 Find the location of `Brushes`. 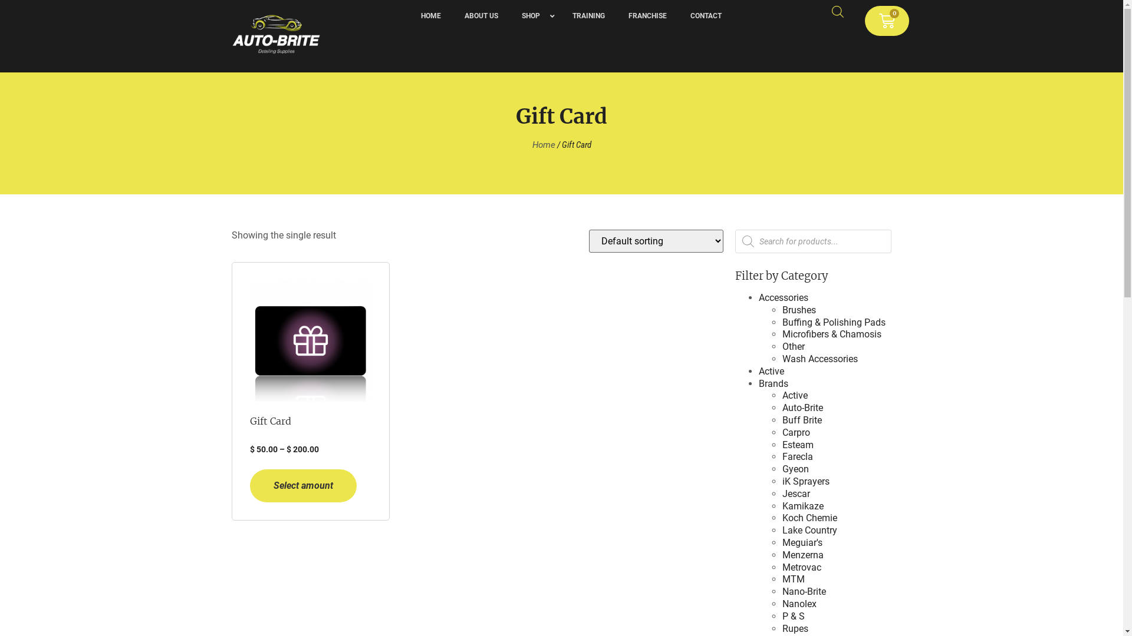

Brushes is located at coordinates (799, 310).